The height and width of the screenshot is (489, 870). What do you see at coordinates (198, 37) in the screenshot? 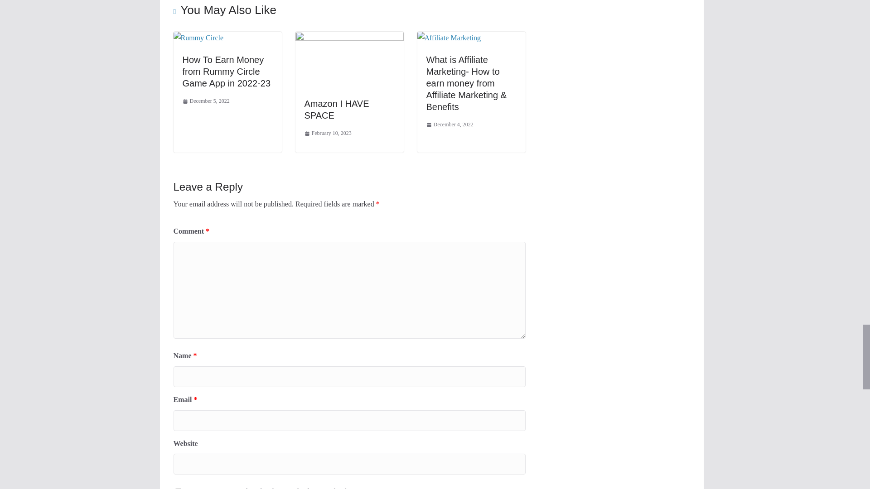
I see `How To Earn Money from Rummy Circle Game App in 2022-23` at bounding box center [198, 37].